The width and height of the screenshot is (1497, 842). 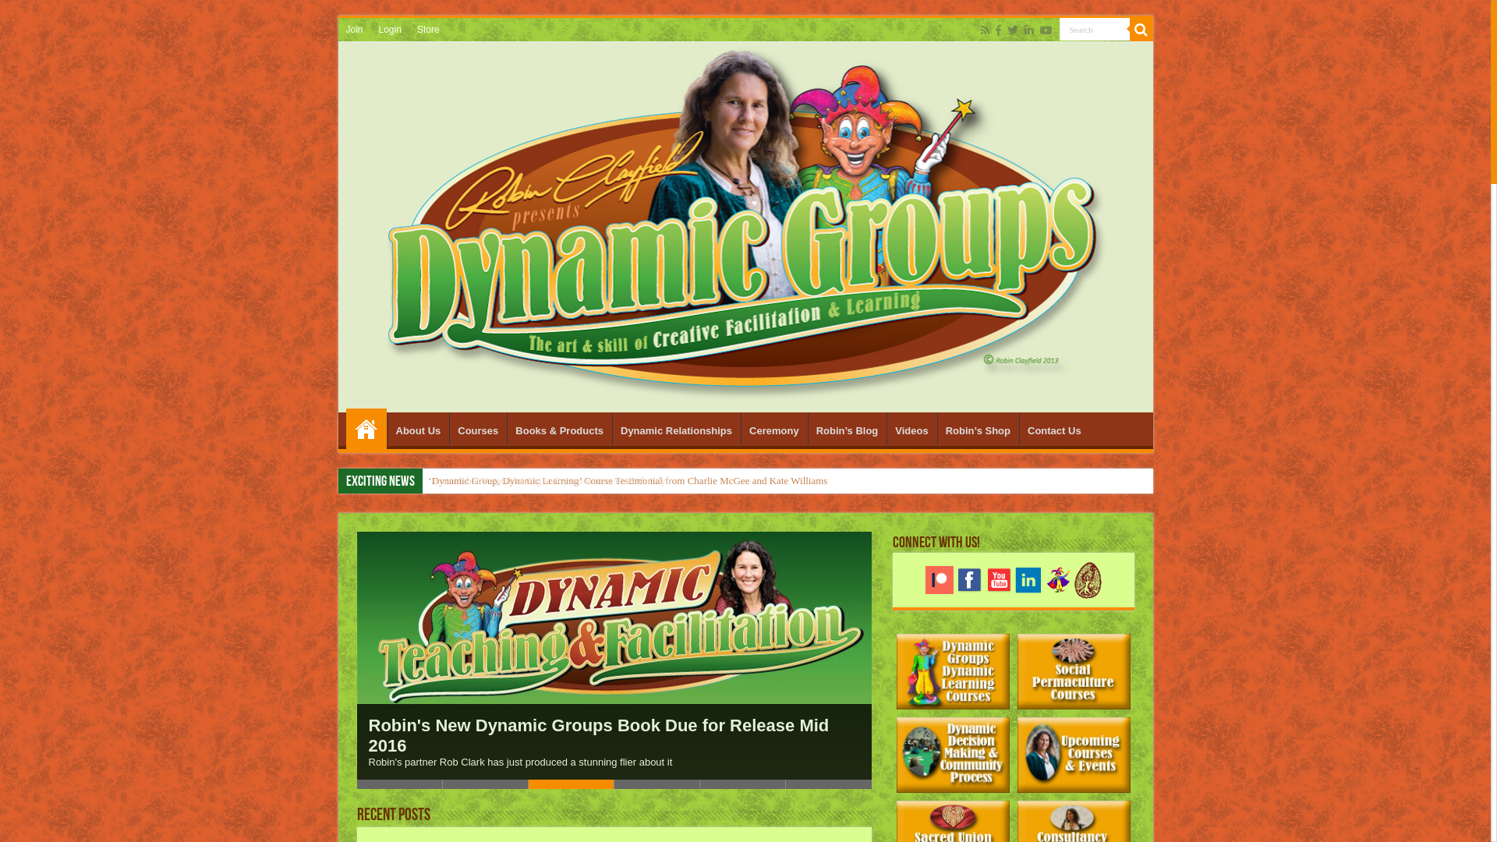 I want to click on LinkEdin, so click(x=1028, y=578).